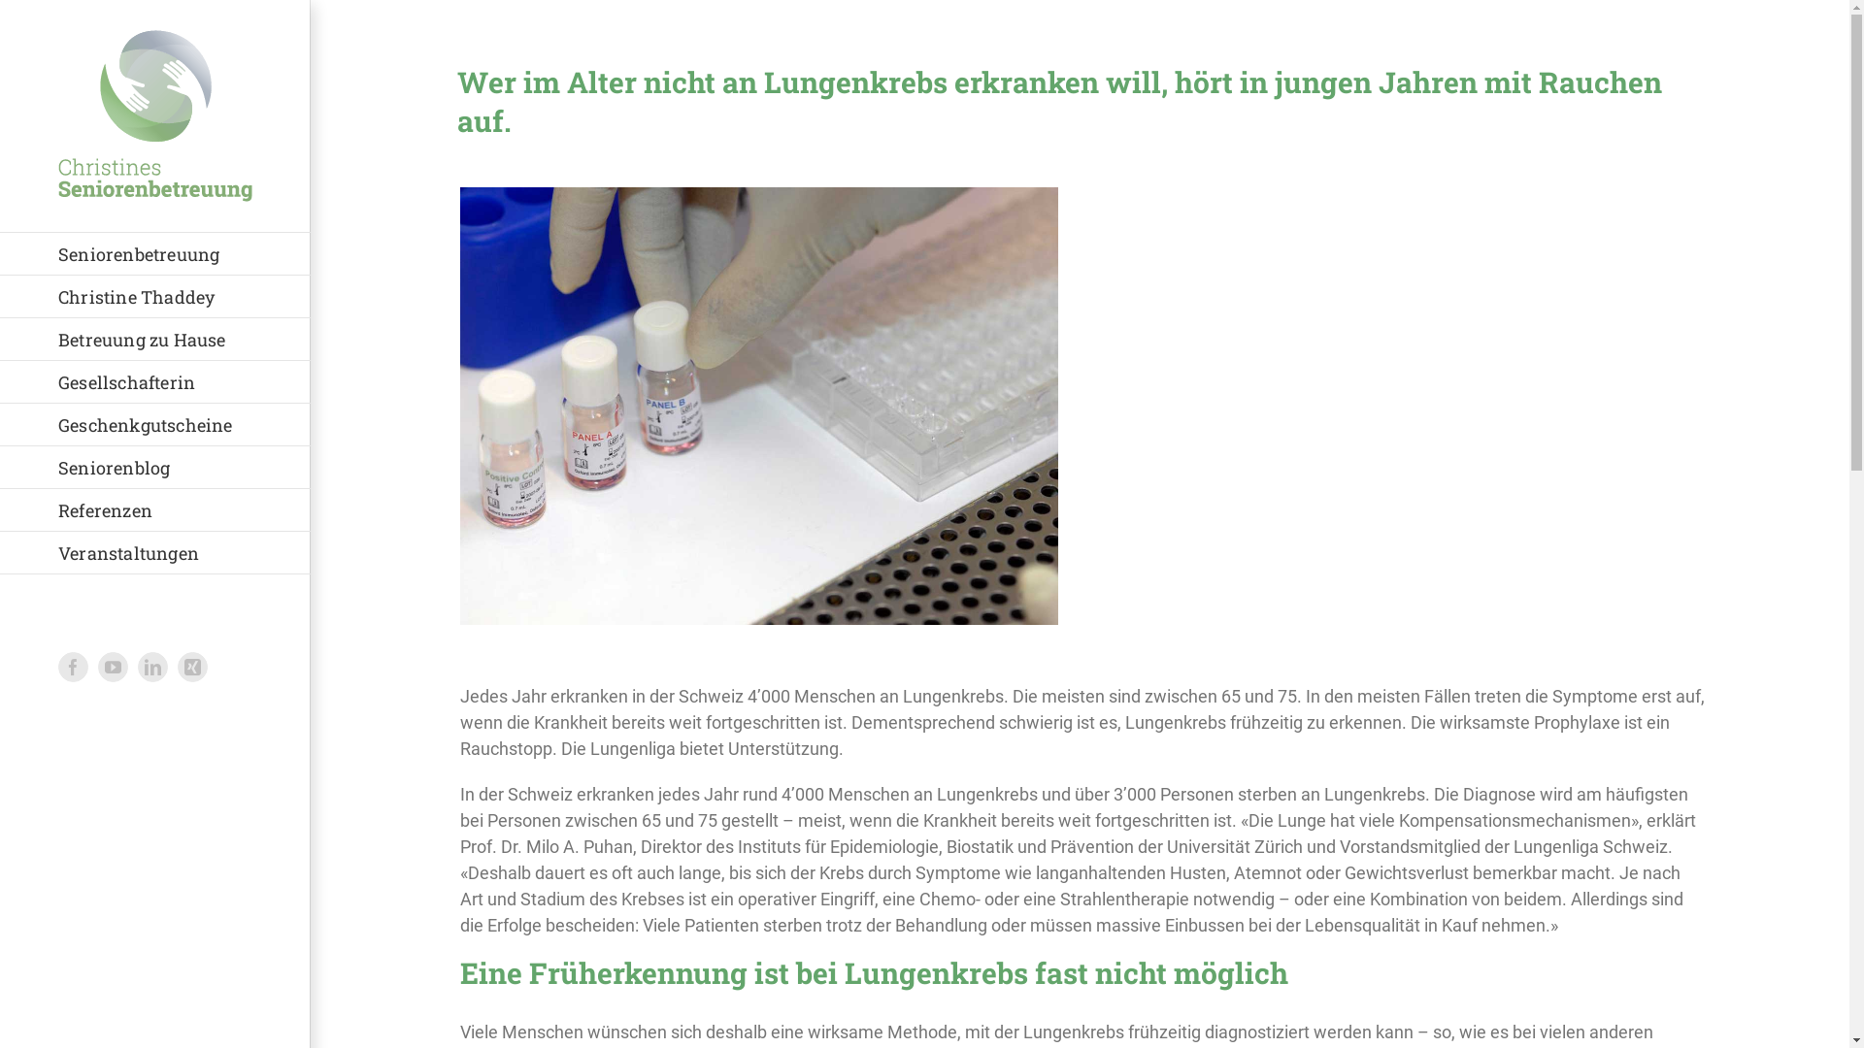 This screenshot has width=1864, height=1048. Describe the element at coordinates (155, 468) in the screenshot. I see `Seniorenblog` at that location.